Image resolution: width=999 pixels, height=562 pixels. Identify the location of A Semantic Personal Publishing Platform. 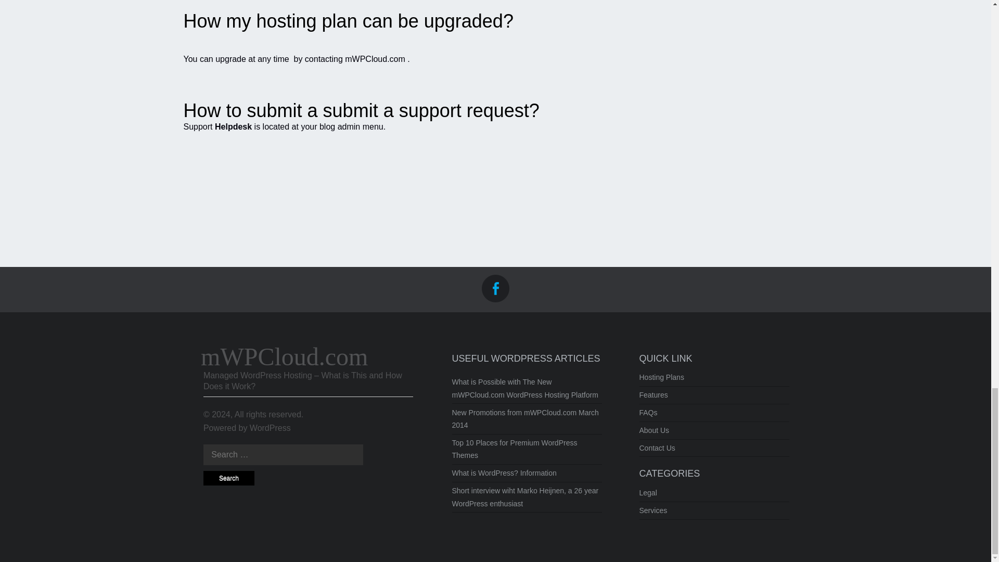
(270, 428).